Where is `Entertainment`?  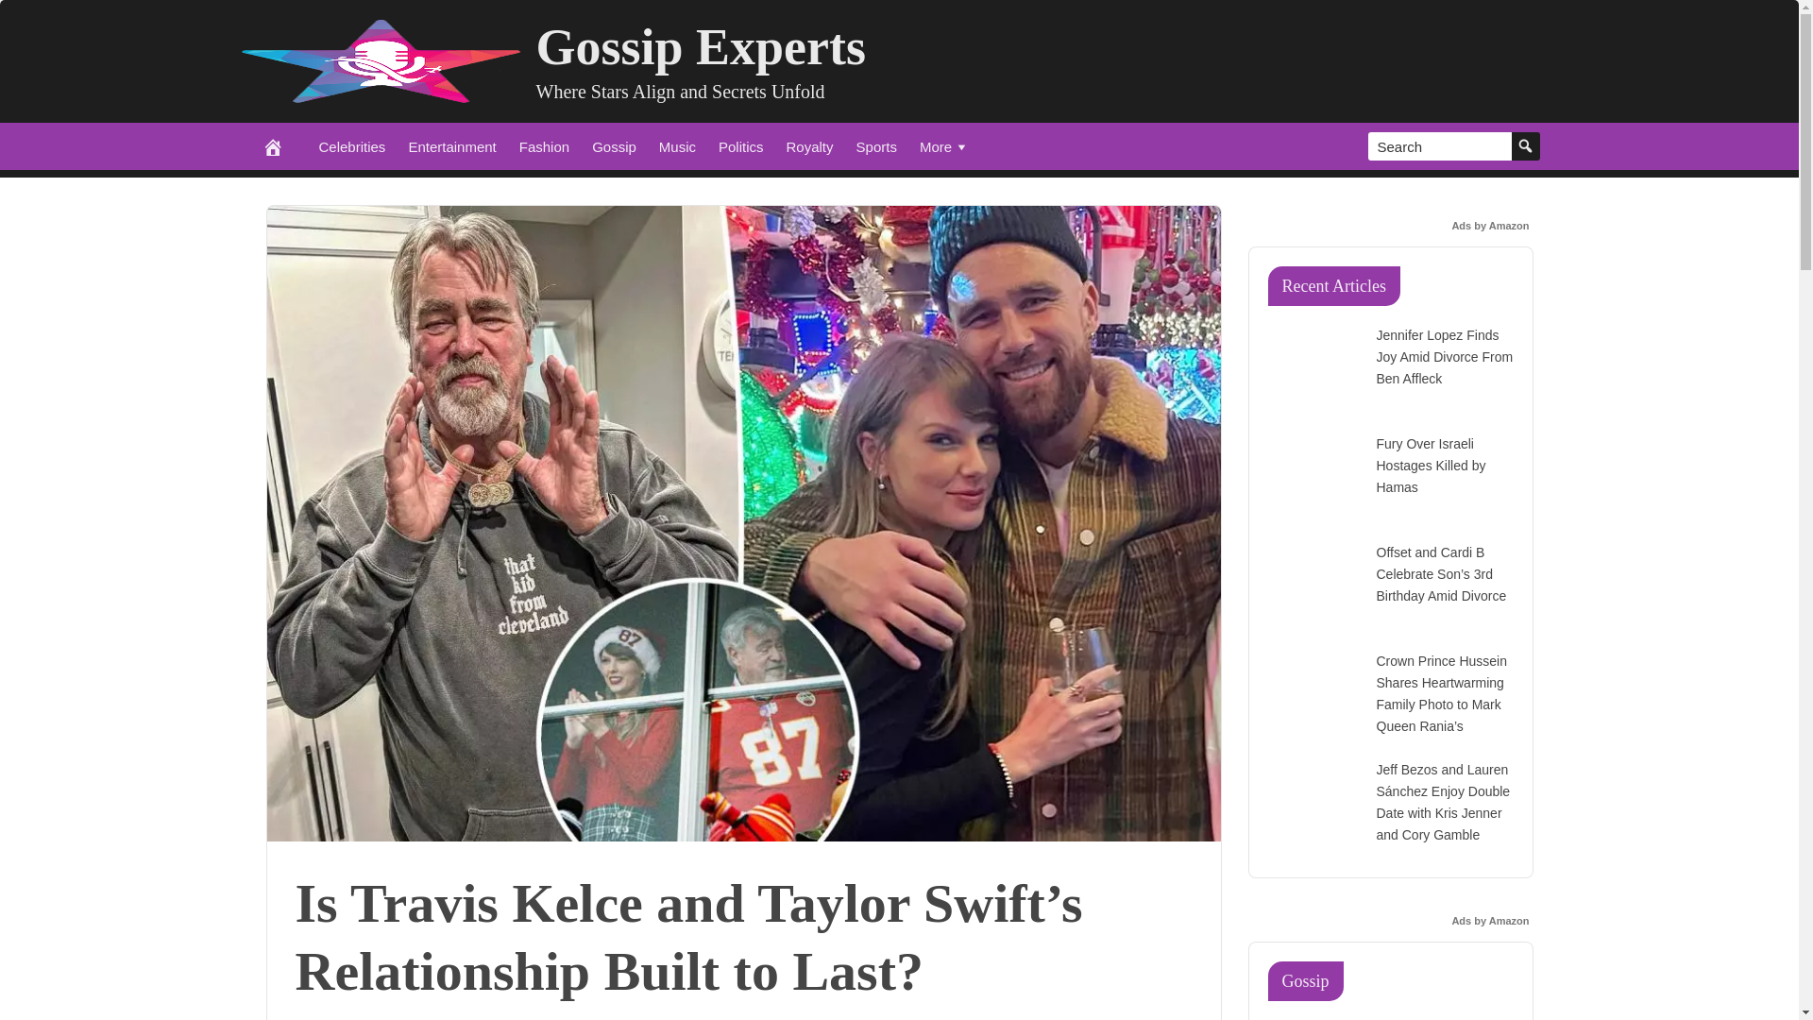
Entertainment is located at coordinates (451, 145).